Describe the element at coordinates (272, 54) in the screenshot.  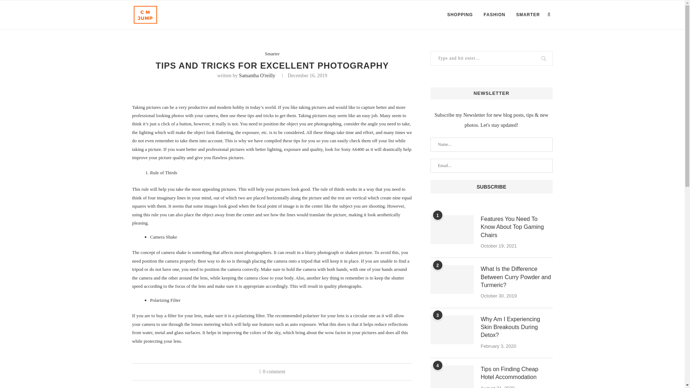
I see `Smarter` at that location.